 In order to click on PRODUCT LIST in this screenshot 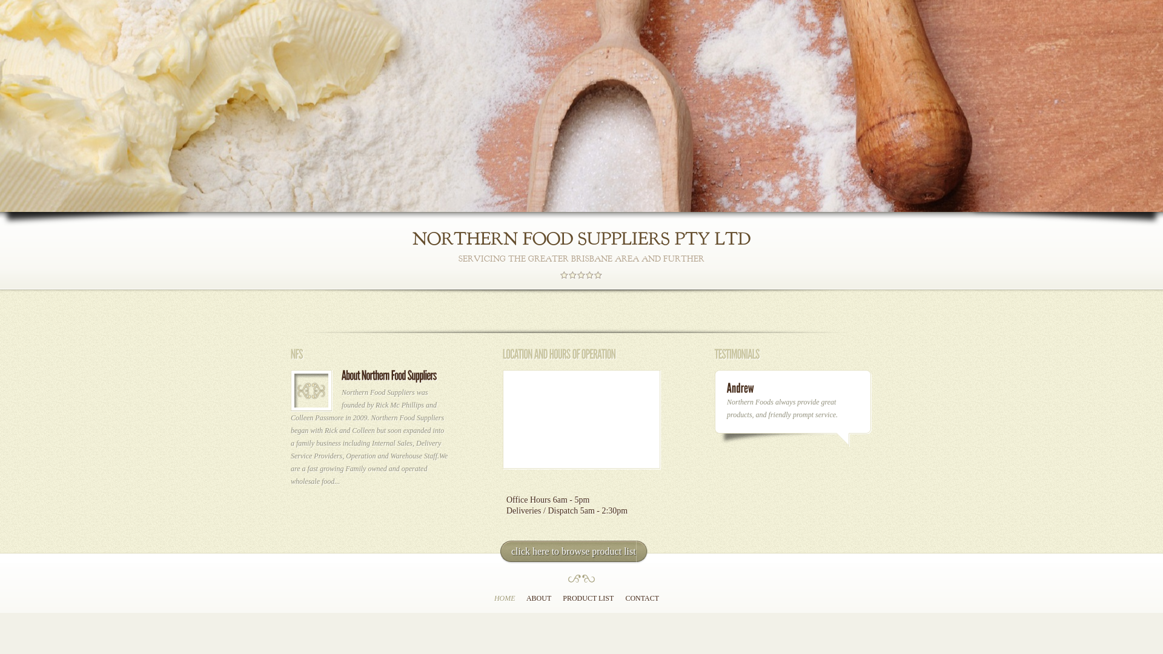, I will do `click(588, 598)`.